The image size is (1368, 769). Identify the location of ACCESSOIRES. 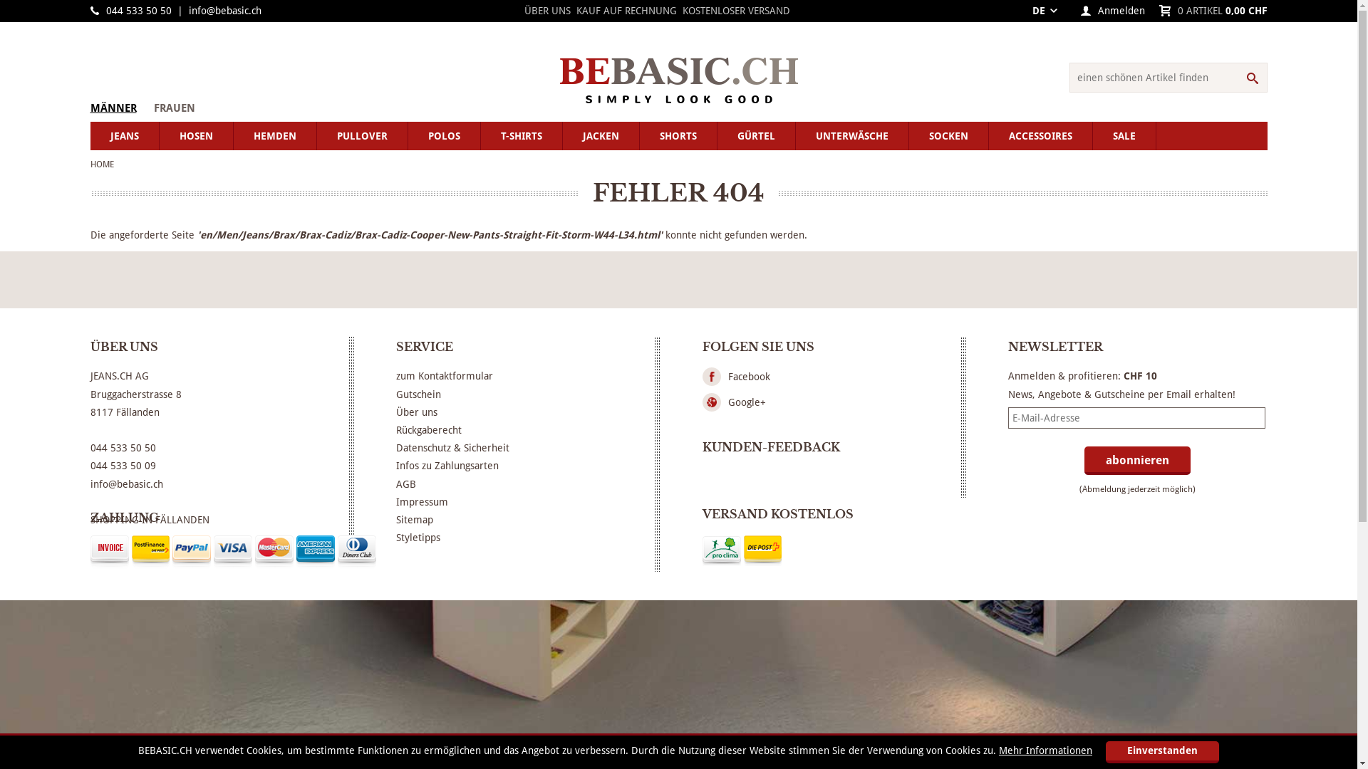
(1041, 136).